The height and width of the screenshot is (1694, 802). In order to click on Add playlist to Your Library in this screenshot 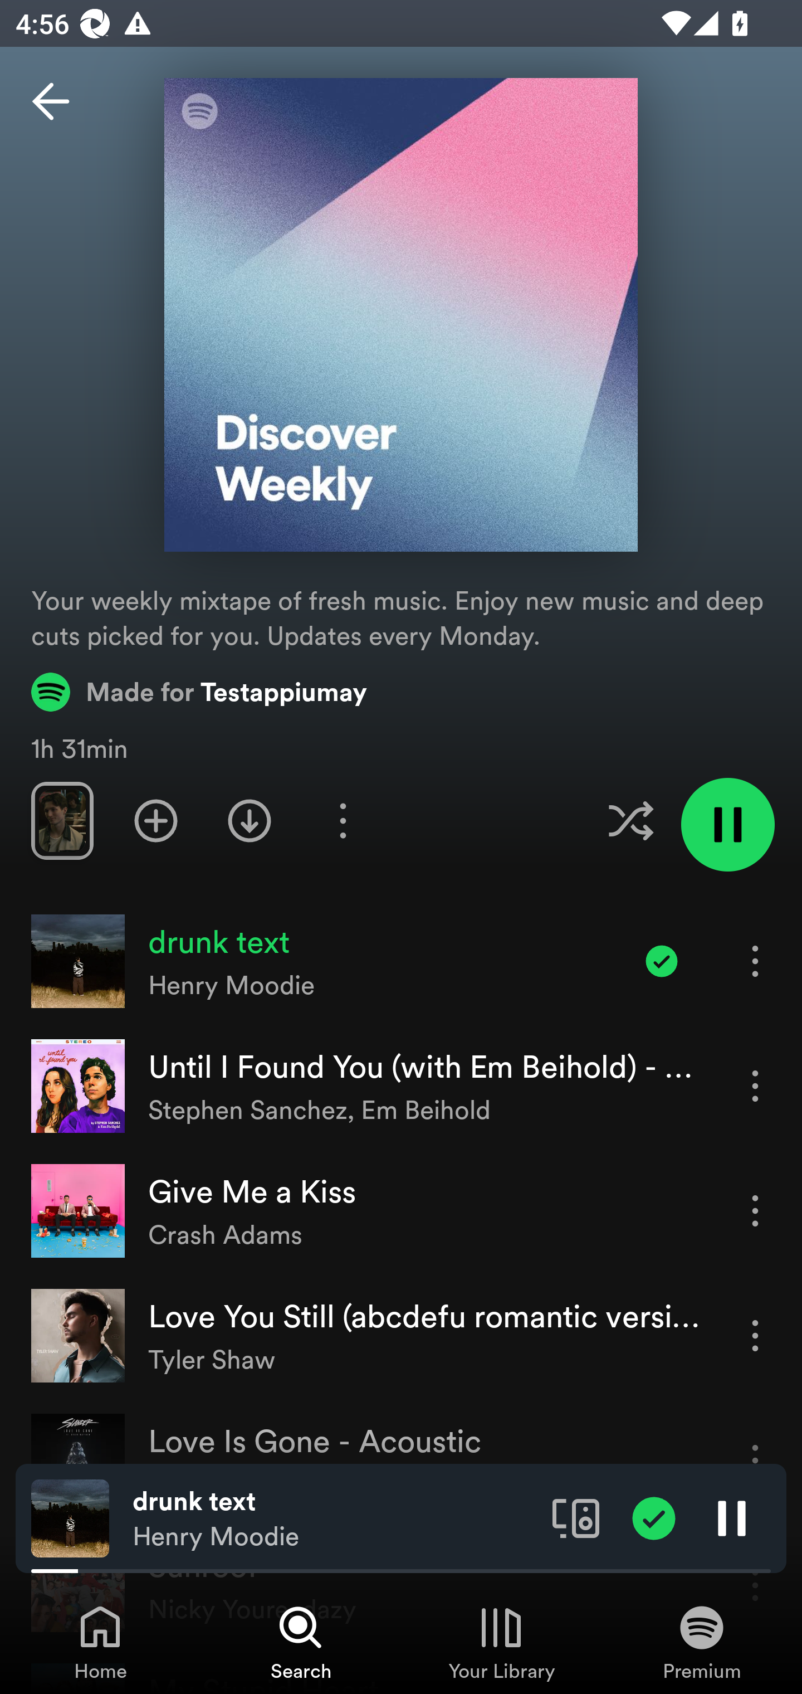, I will do `click(156, 820)`.